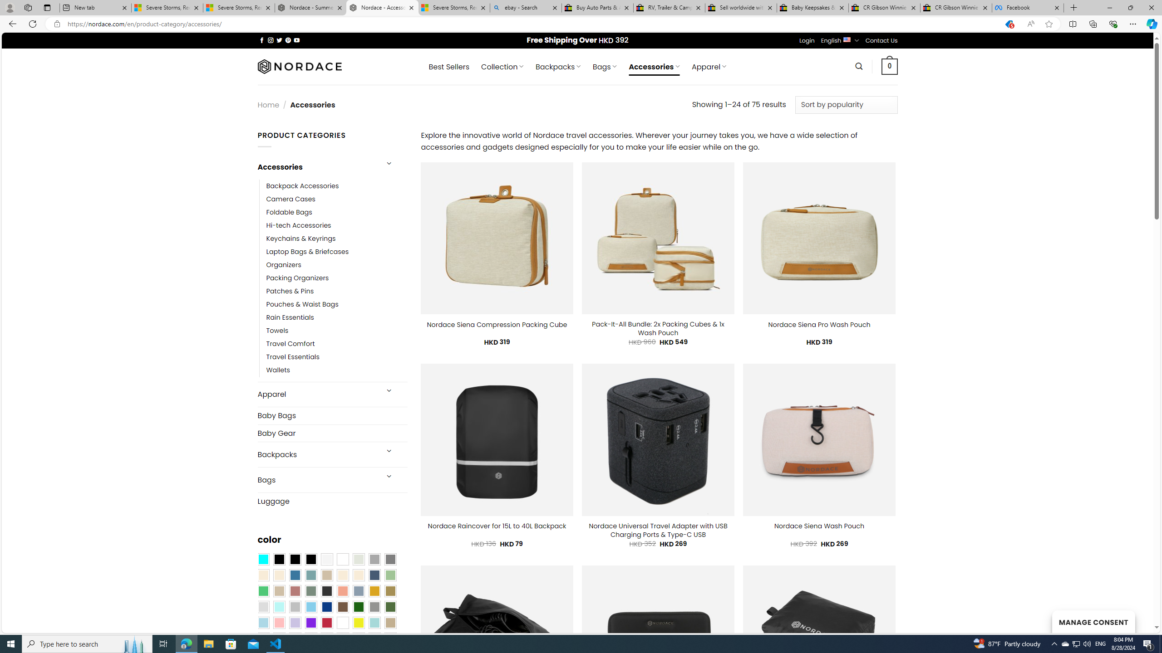 The height and width of the screenshot is (653, 1162). What do you see at coordinates (337, 357) in the screenshot?
I see `Travel Essentials` at bounding box center [337, 357].